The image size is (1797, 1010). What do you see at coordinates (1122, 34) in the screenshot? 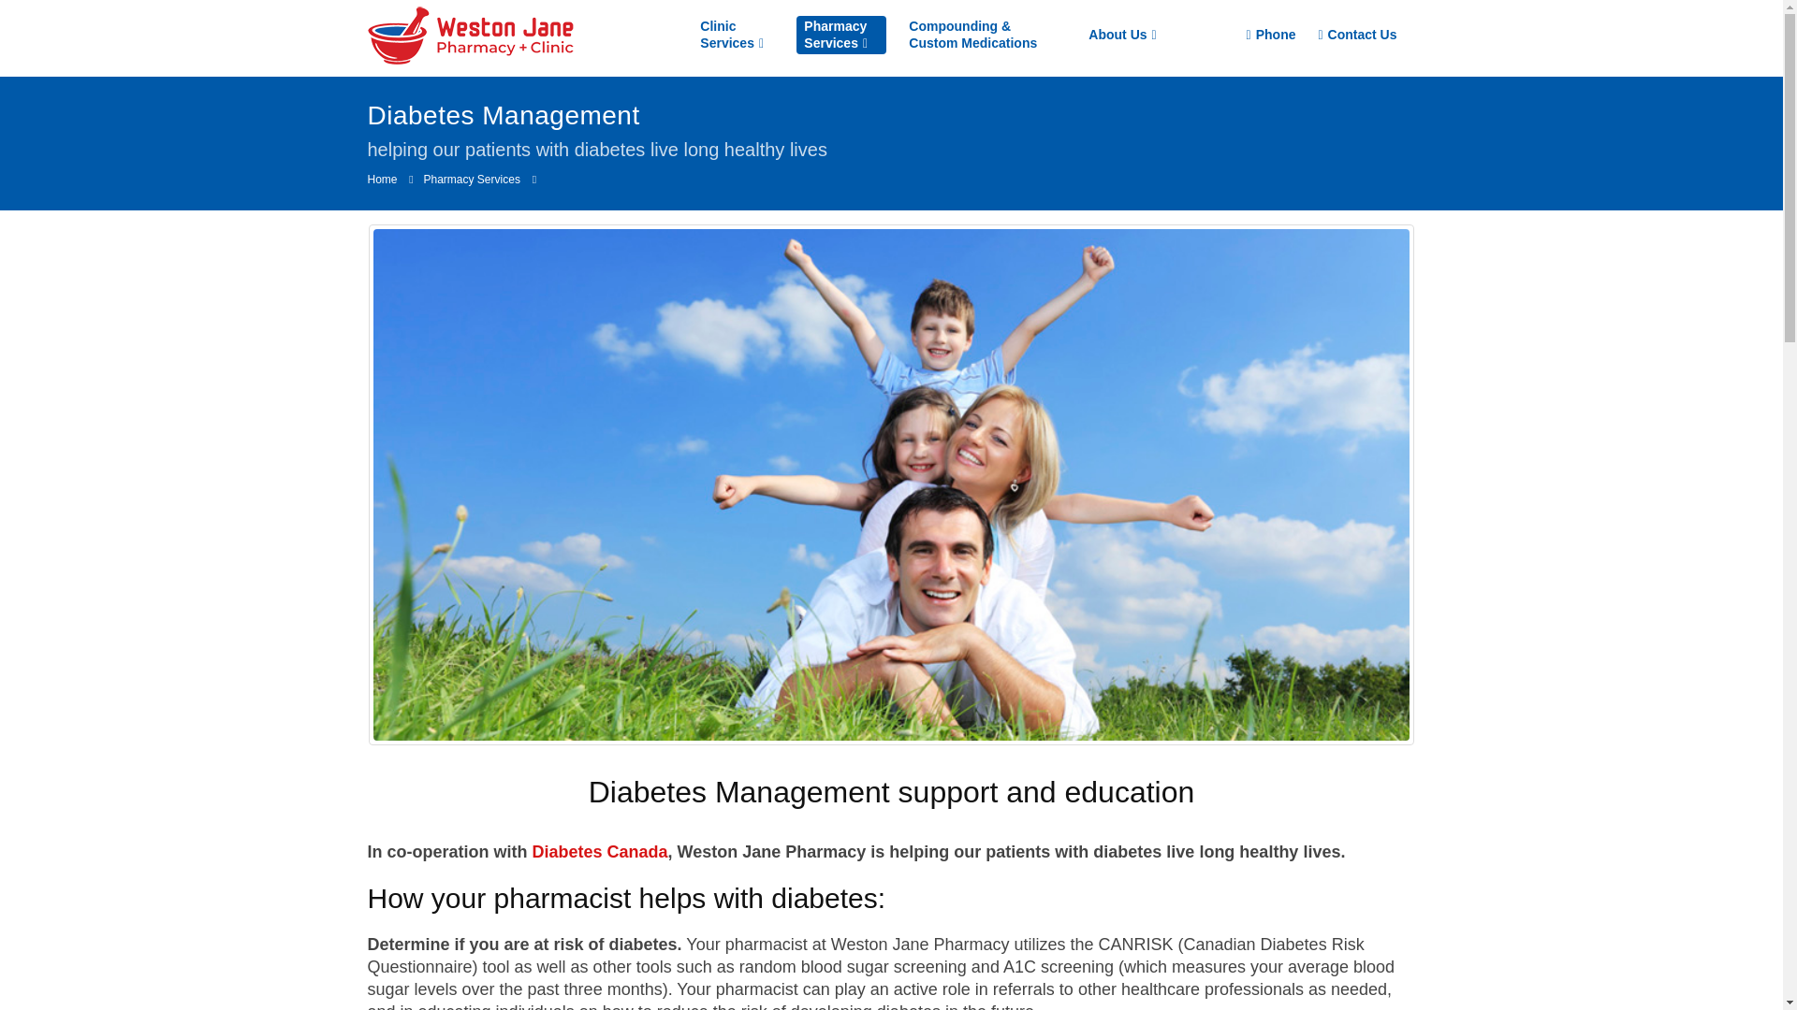
I see `About Us` at bounding box center [1122, 34].